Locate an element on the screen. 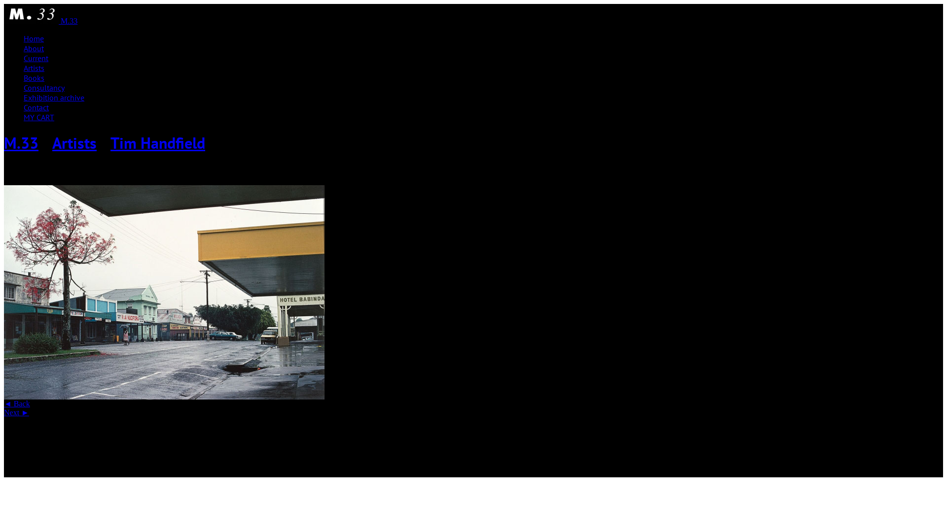 The width and height of the screenshot is (947, 532). Books is located at coordinates (34, 78).